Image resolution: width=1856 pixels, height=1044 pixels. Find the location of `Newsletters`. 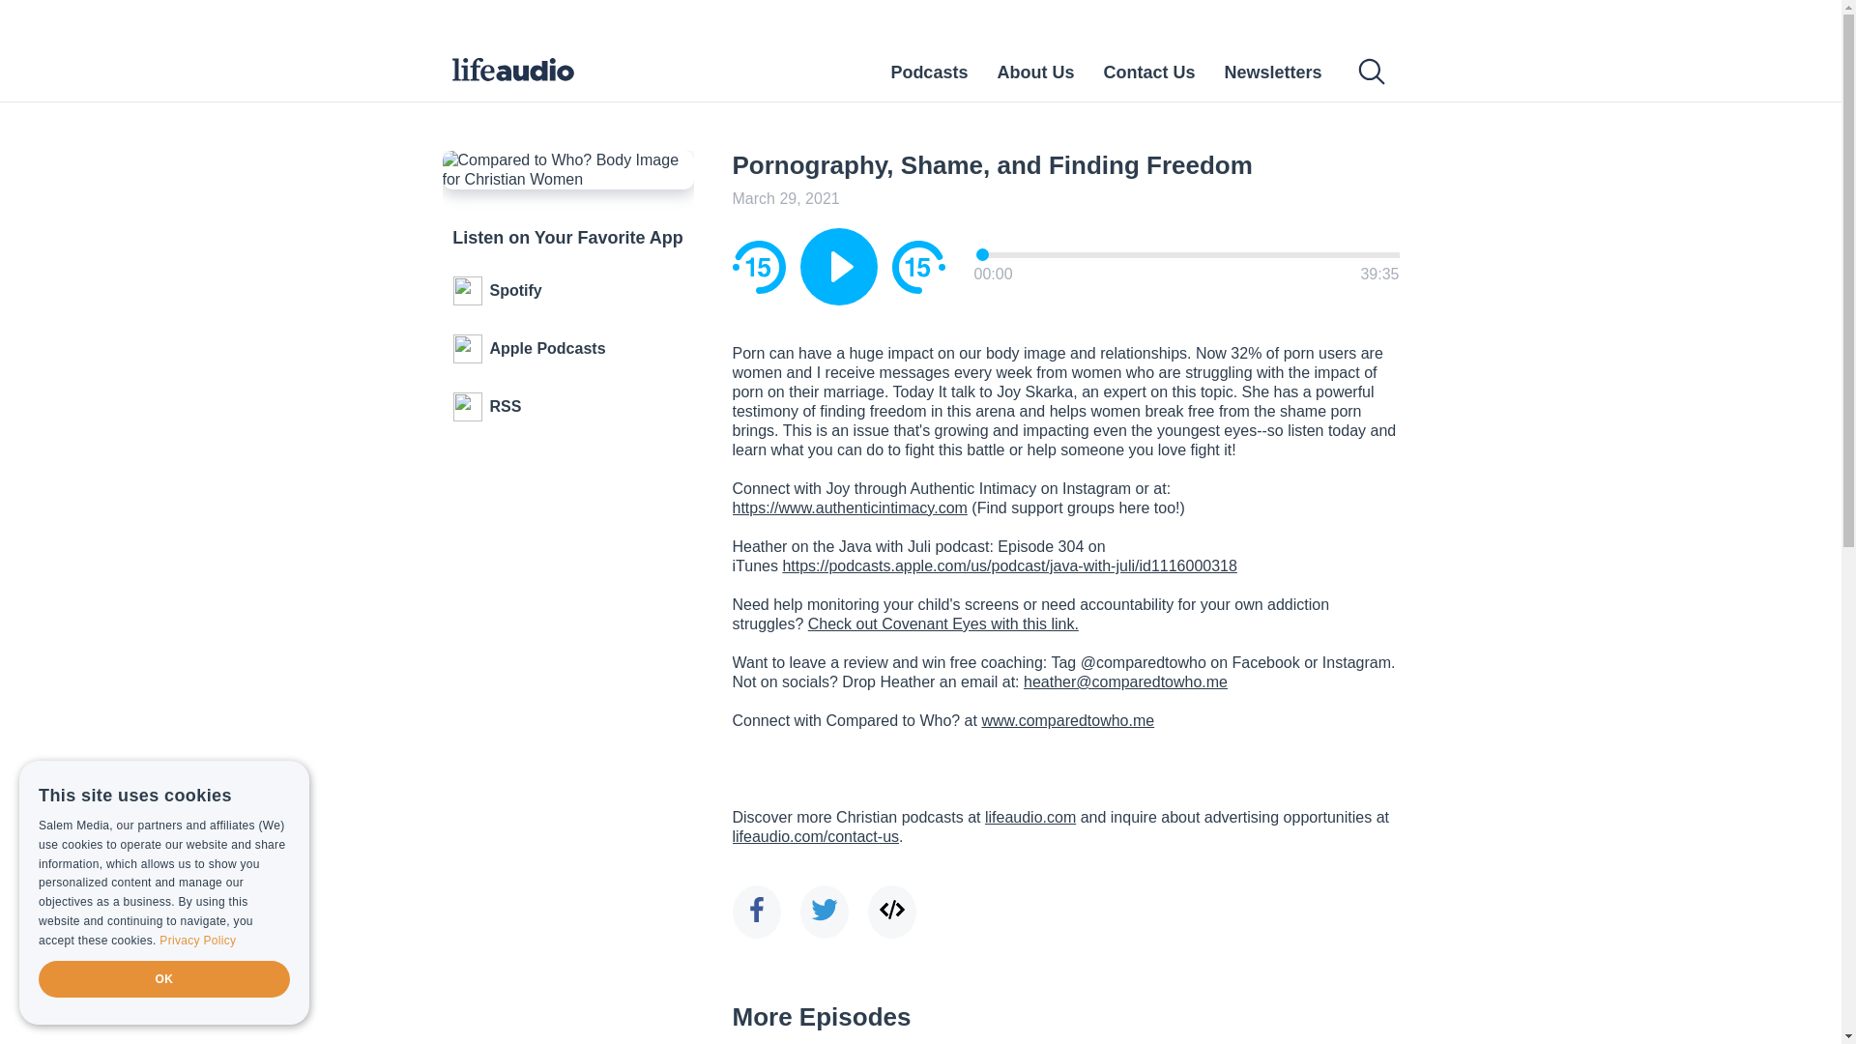

Newsletters is located at coordinates (1272, 72).